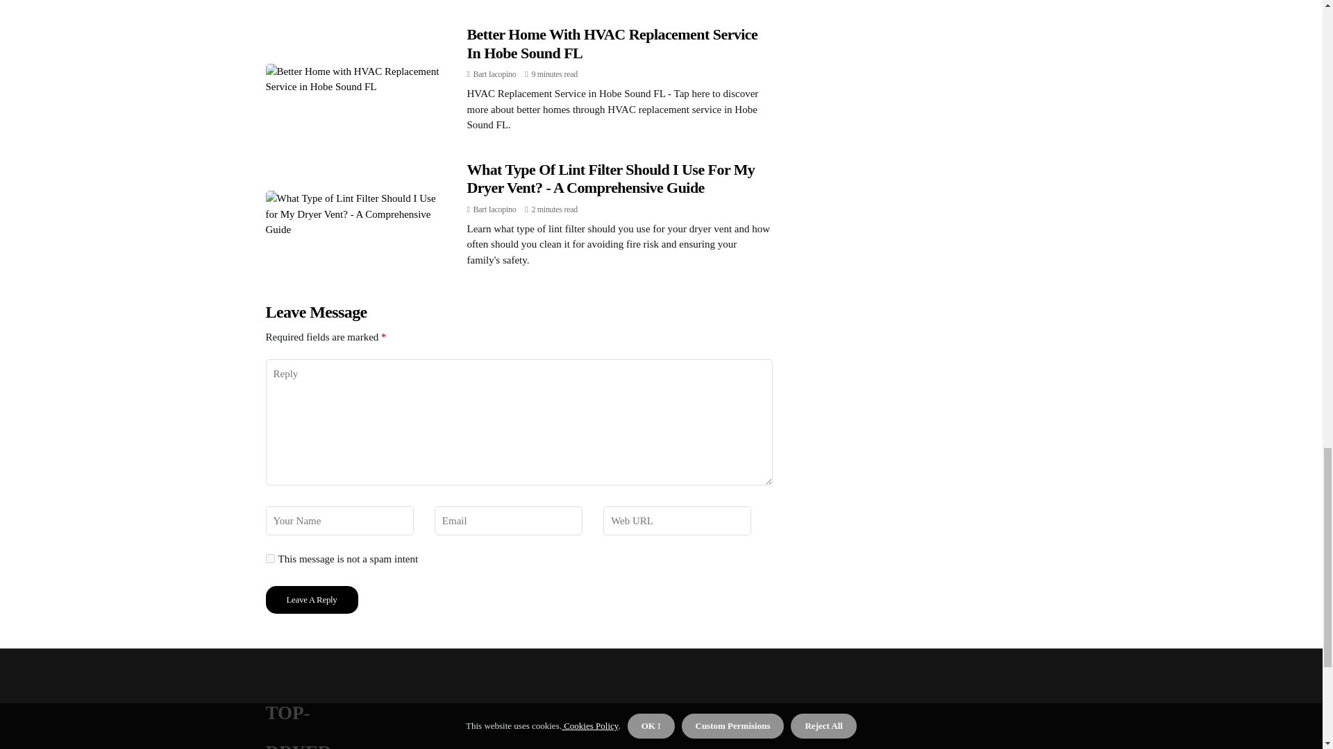 This screenshot has width=1333, height=749. I want to click on Bart Iacopino, so click(494, 209).